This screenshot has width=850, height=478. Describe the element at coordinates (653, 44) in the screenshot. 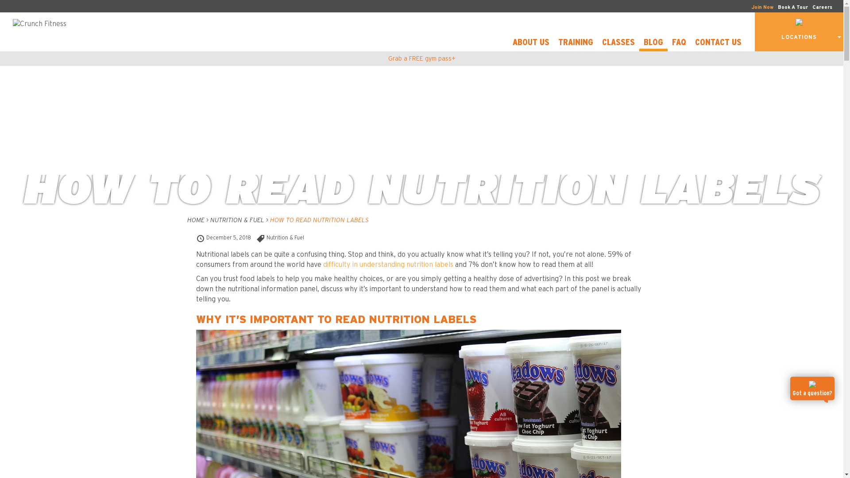

I see `BLOG` at that location.